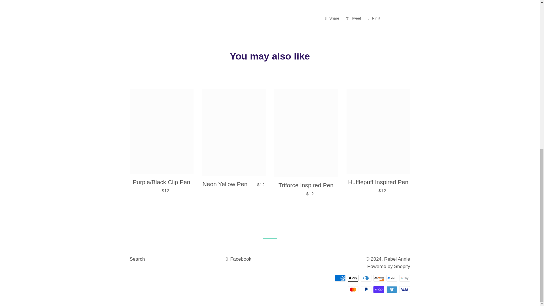  I want to click on Share on Facebook, so click(392, 289).